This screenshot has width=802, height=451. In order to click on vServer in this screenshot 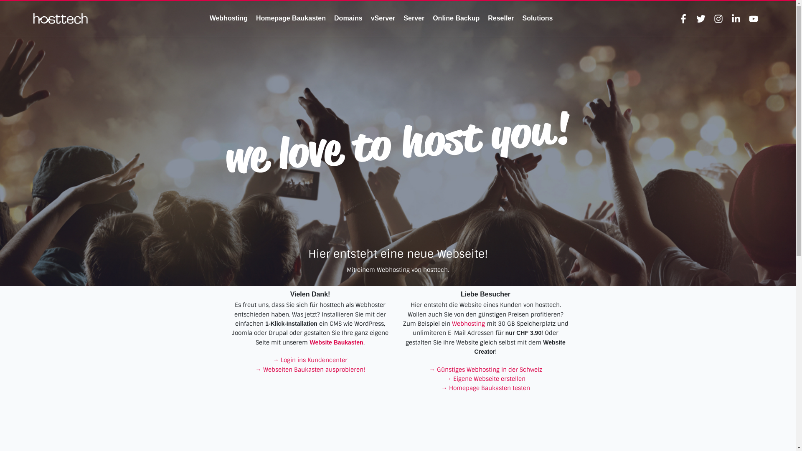, I will do `click(383, 18)`.